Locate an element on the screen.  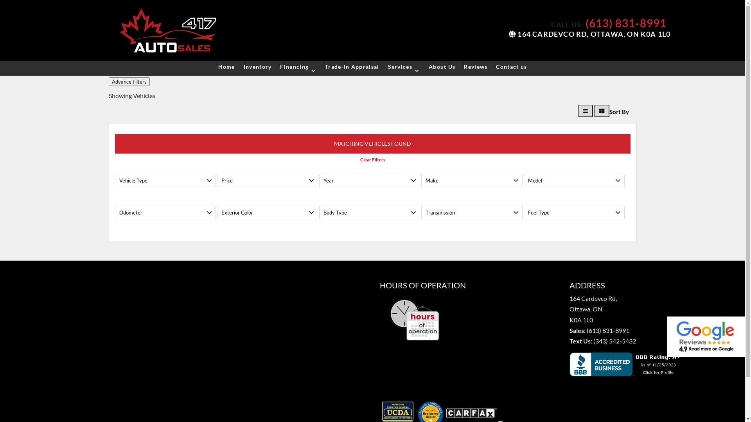
Contact us is located at coordinates (512, 68).